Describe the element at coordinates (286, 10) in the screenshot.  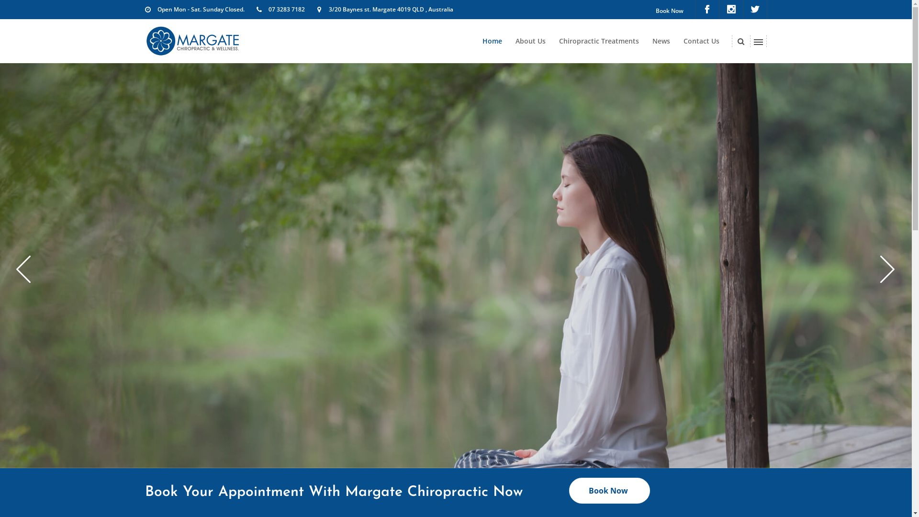
I see `07 3283 7182` at that location.